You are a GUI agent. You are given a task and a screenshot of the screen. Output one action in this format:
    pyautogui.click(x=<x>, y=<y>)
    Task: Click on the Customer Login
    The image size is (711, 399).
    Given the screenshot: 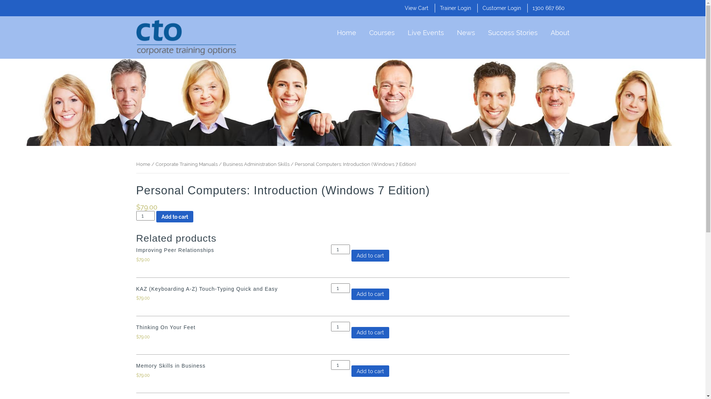 What is the action you would take?
    pyautogui.click(x=501, y=8)
    